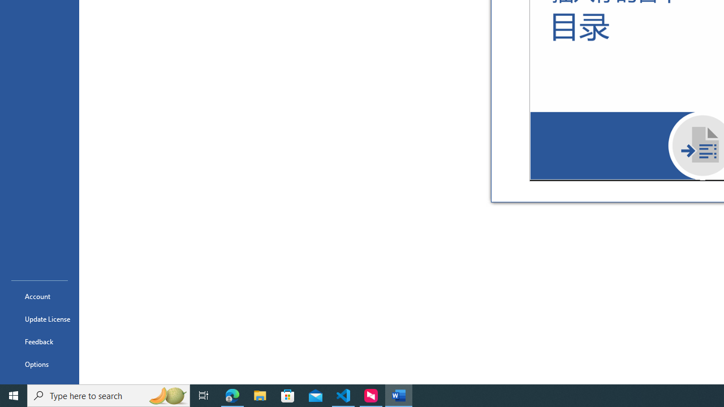  I want to click on Task View, so click(204, 396).